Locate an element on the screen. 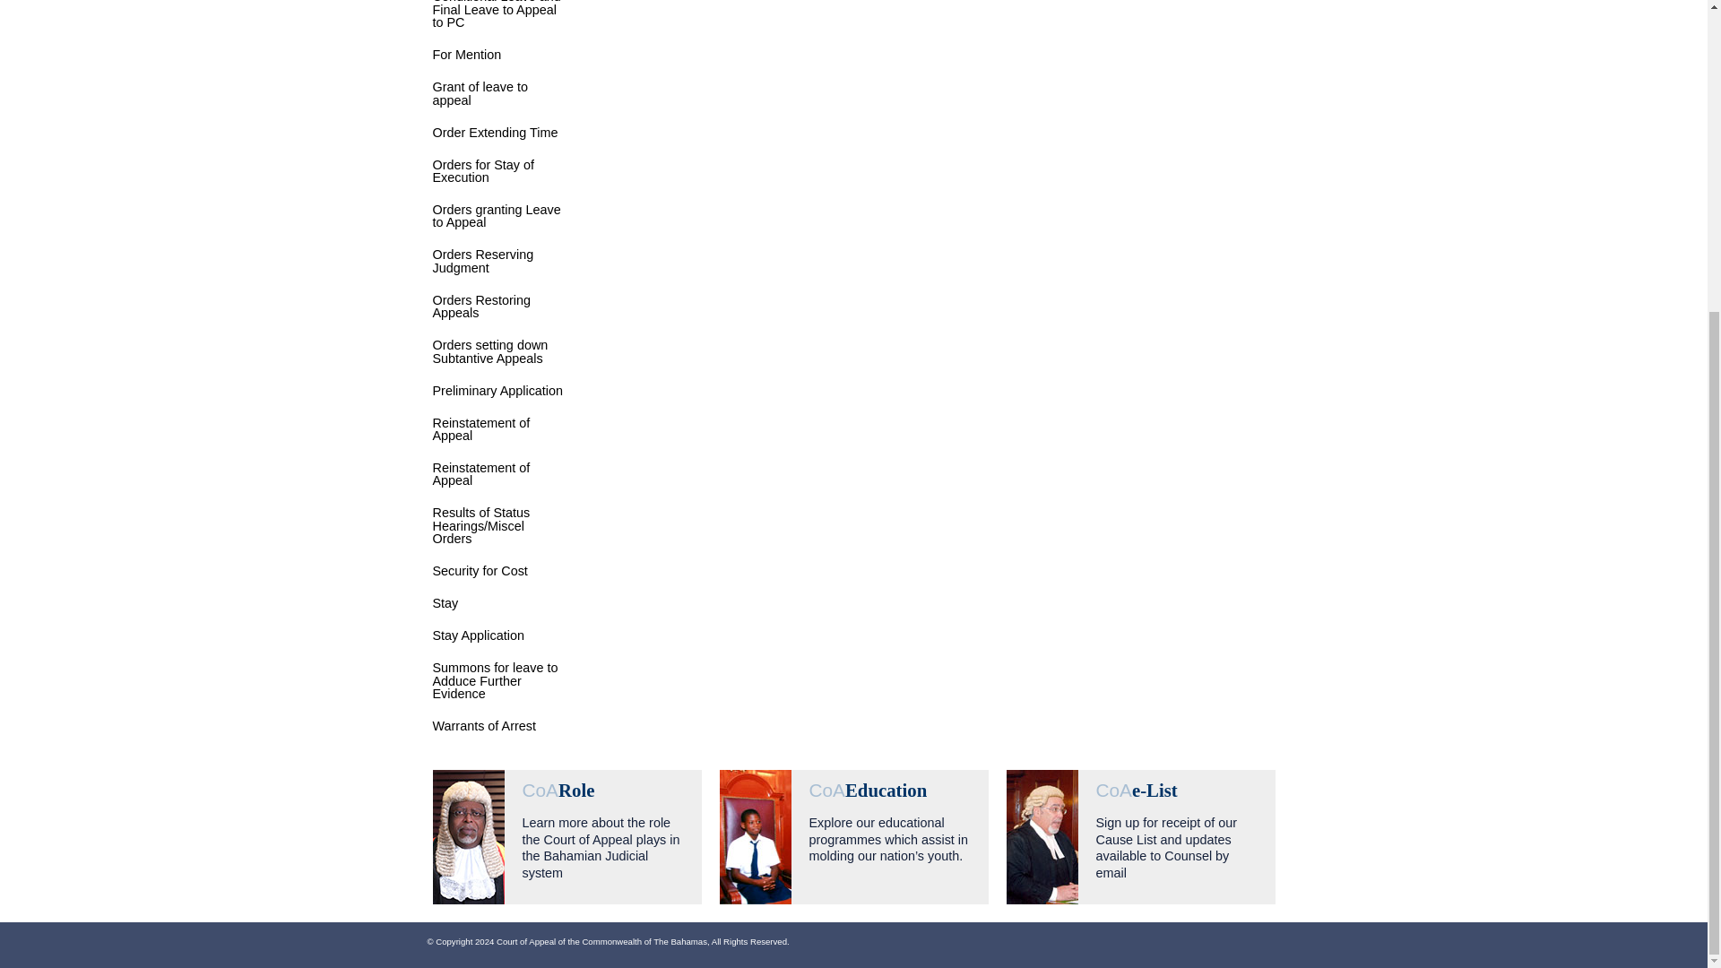  Security for Cost is located at coordinates (479, 570).